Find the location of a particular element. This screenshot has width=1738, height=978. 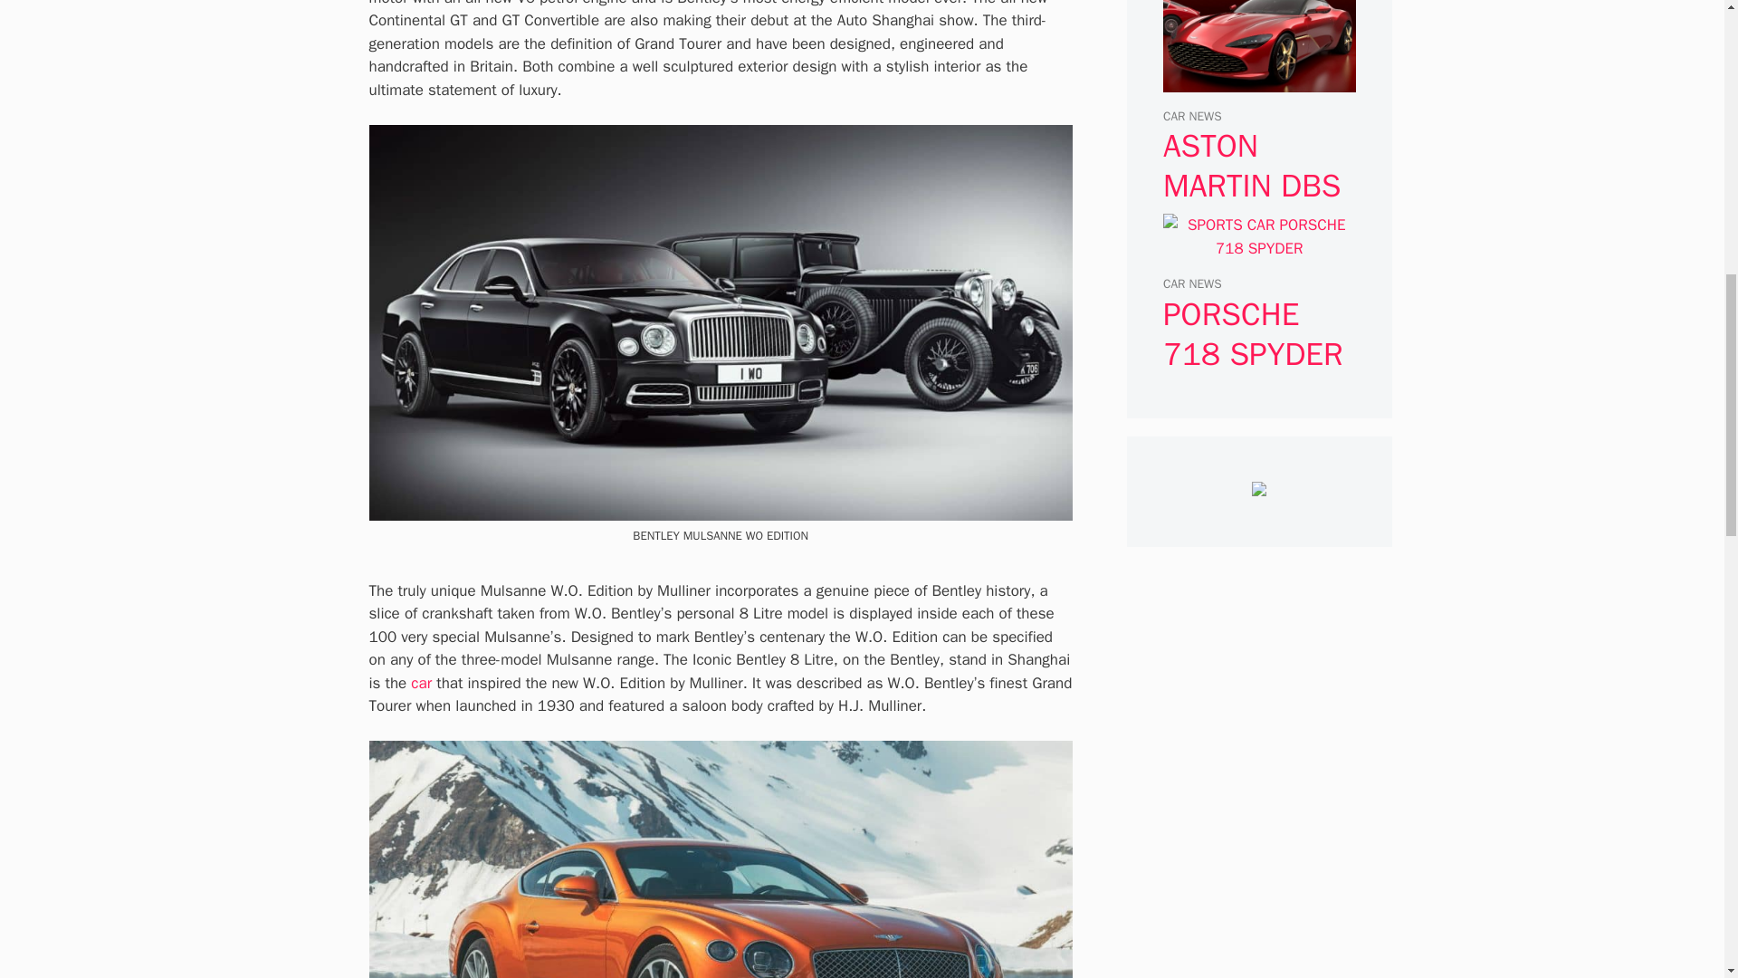

CAR NEWS is located at coordinates (1191, 283).